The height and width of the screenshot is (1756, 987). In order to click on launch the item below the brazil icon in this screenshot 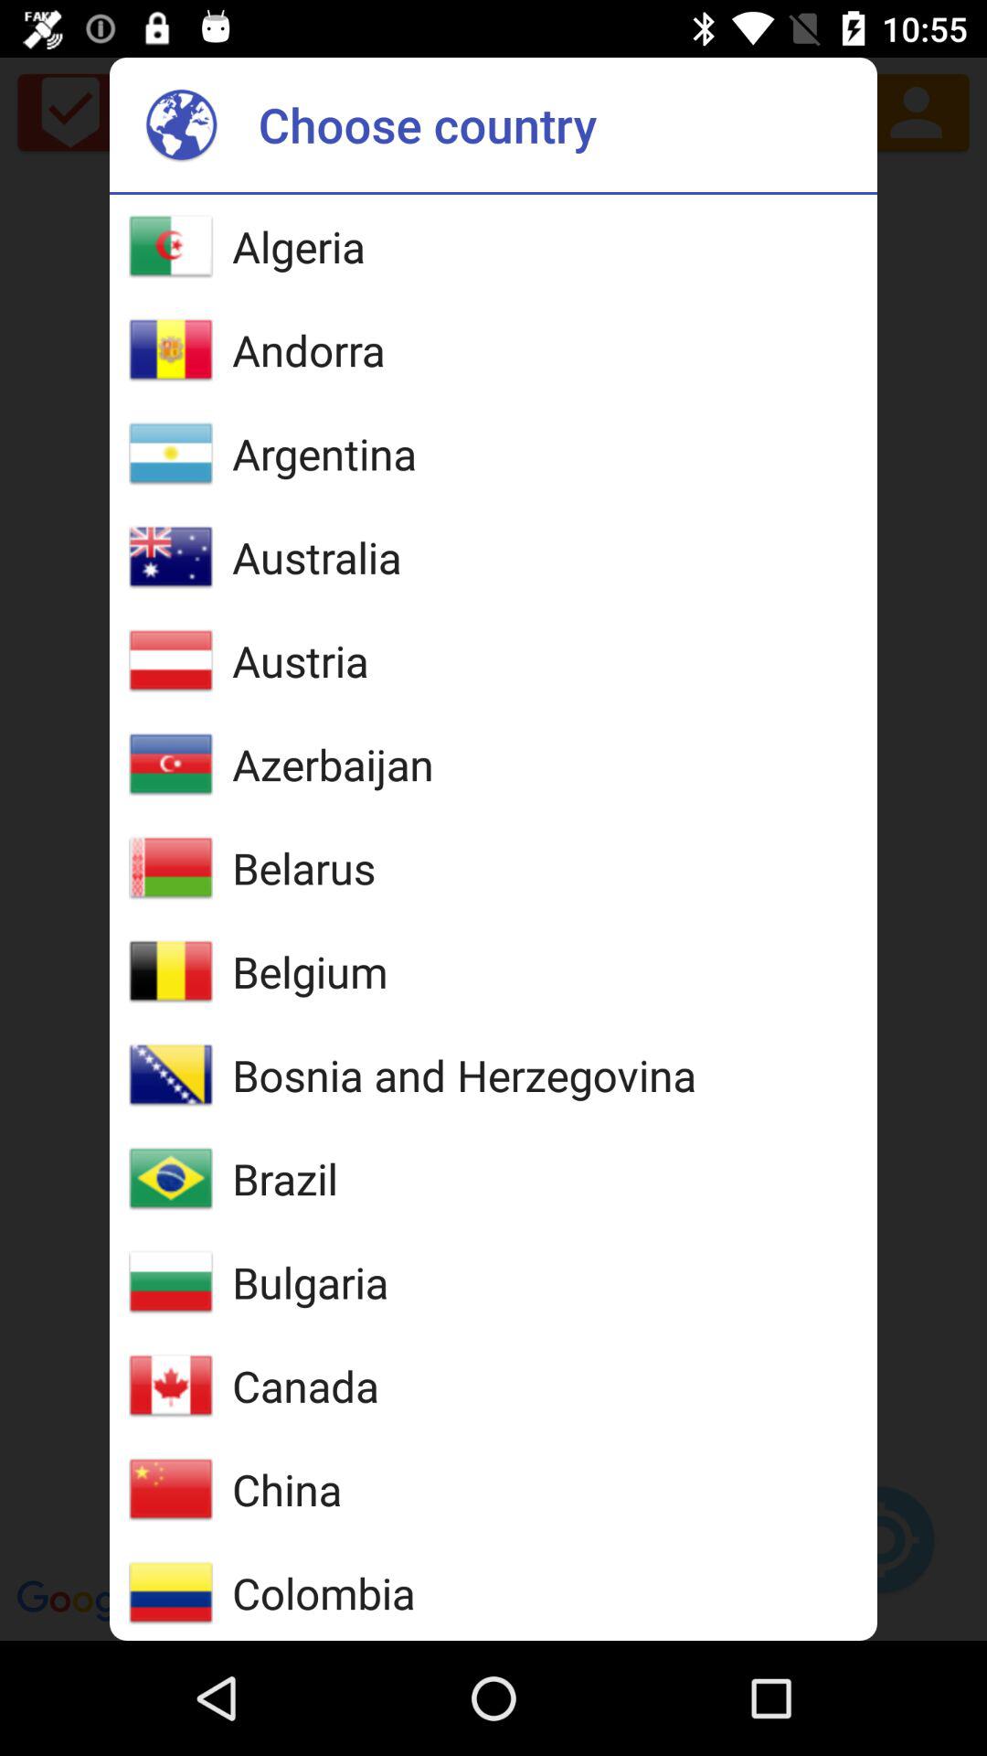, I will do `click(311, 1282)`.